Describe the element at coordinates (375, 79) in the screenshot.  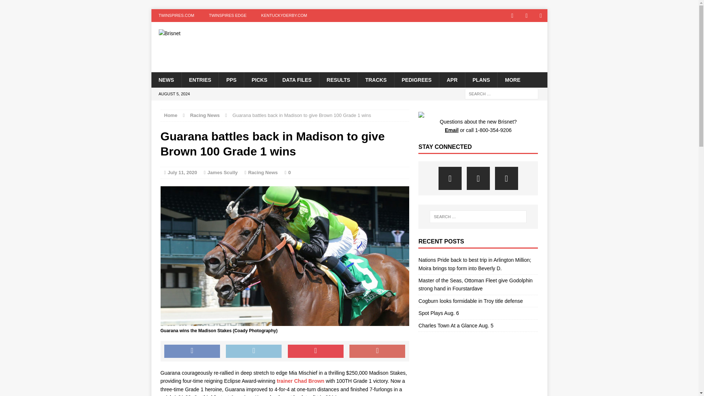
I see `TRACKS` at that location.